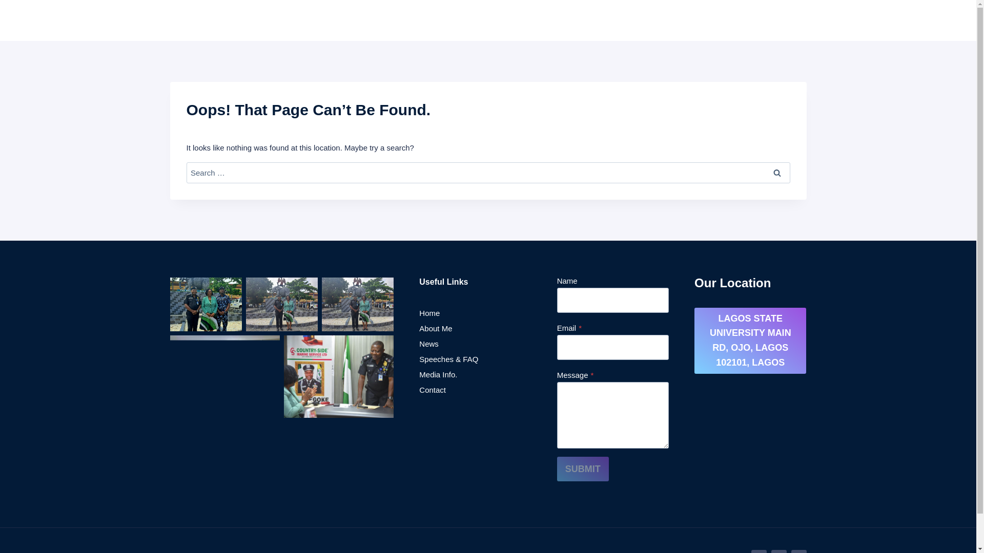 The width and height of the screenshot is (984, 553). Describe the element at coordinates (583, 469) in the screenshot. I see `SUBMIT` at that location.